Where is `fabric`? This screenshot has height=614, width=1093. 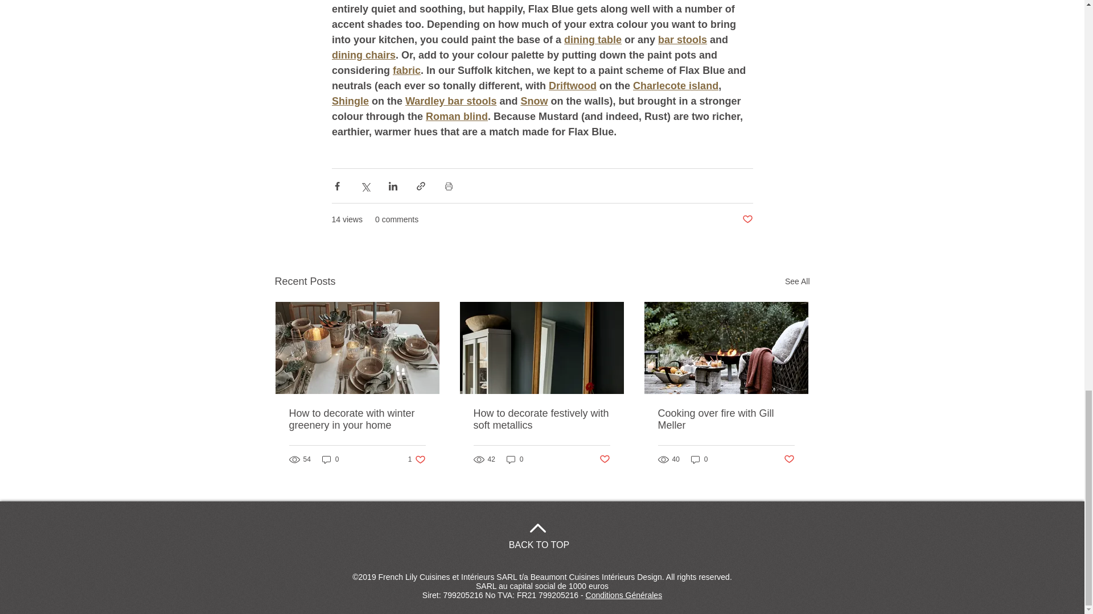 fabric is located at coordinates (406, 70).